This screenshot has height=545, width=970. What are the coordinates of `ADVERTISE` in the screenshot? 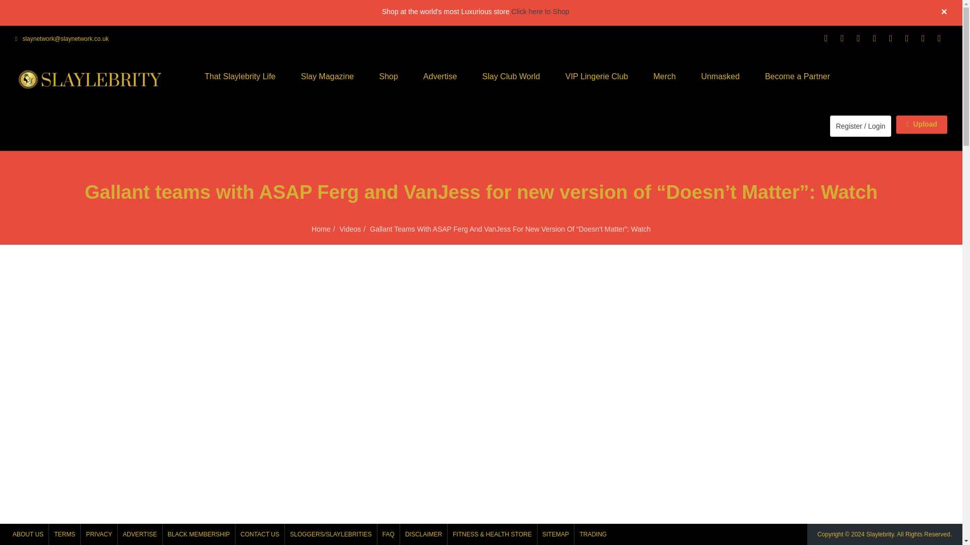 It's located at (139, 534).